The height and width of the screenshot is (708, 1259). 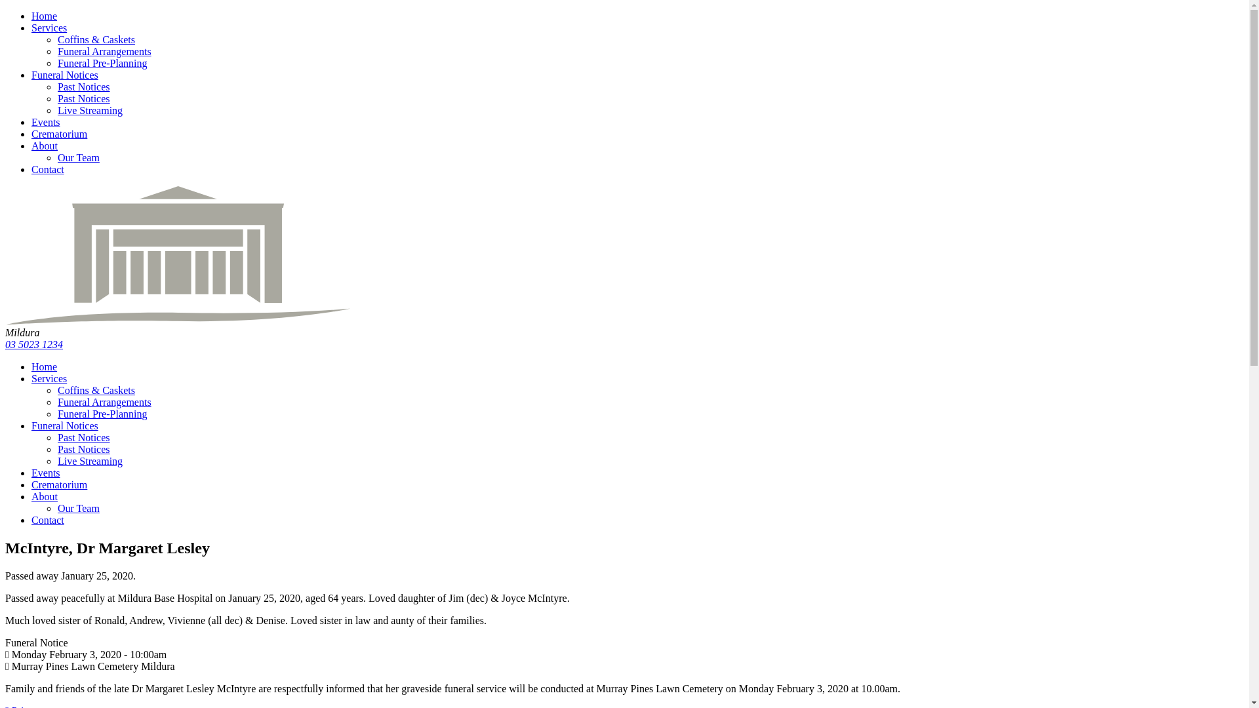 I want to click on Live Streaming, so click(x=90, y=462).